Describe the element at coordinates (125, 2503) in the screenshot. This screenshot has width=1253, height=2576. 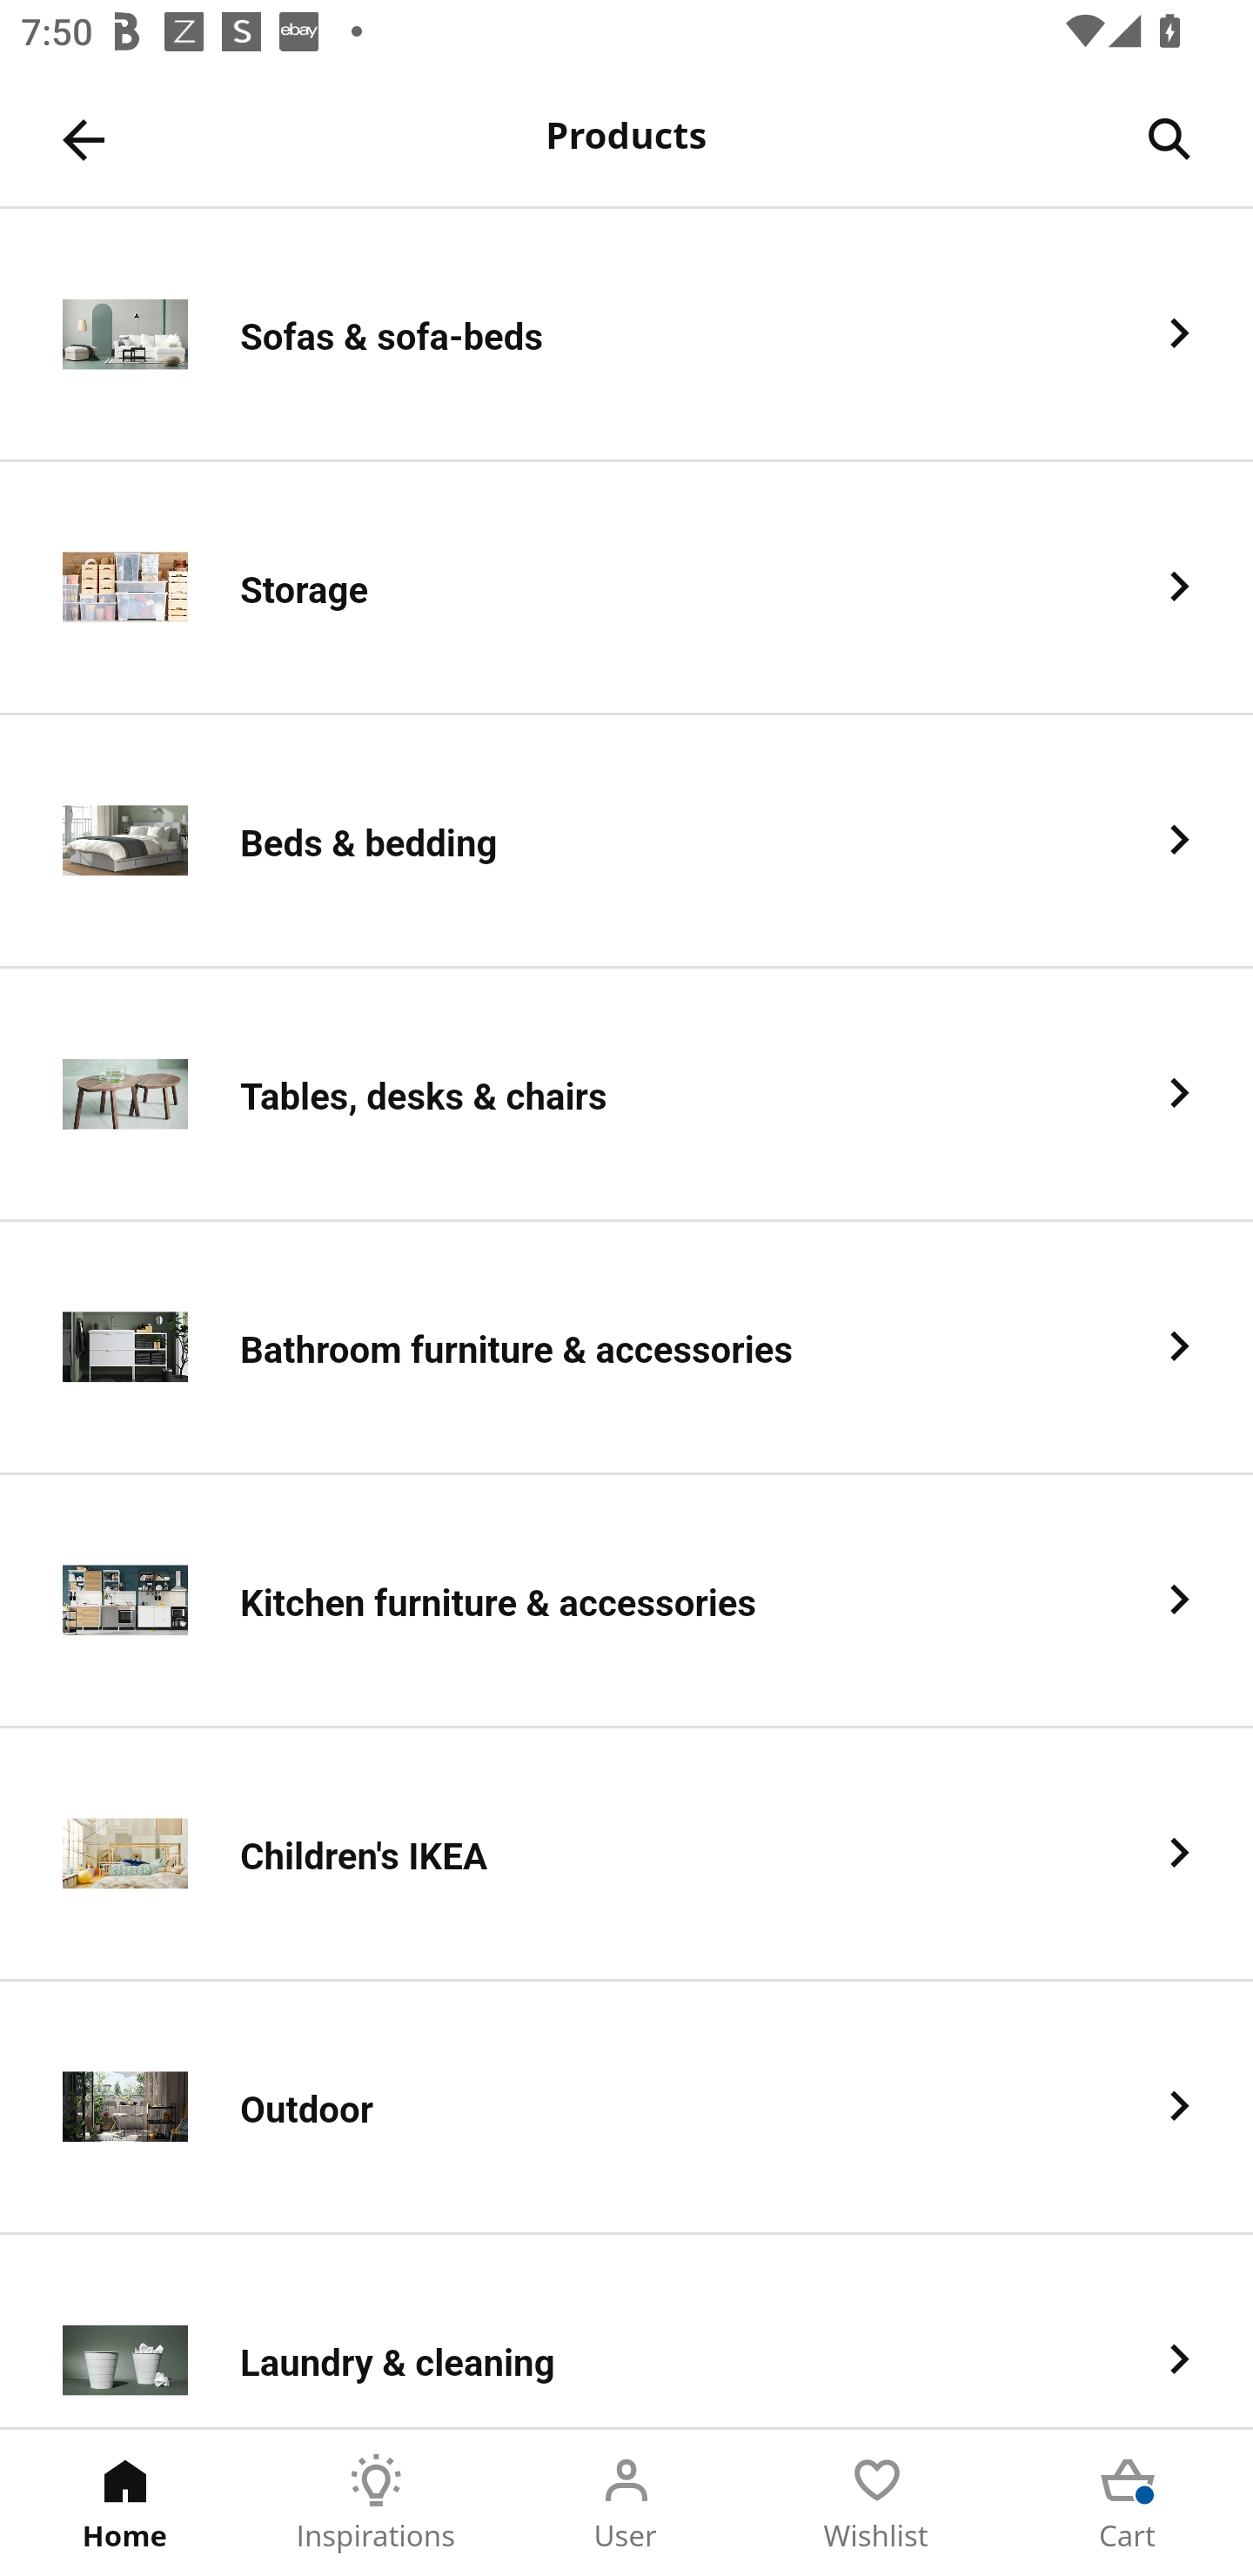
I see `Home
Tab 1 of 5` at that location.